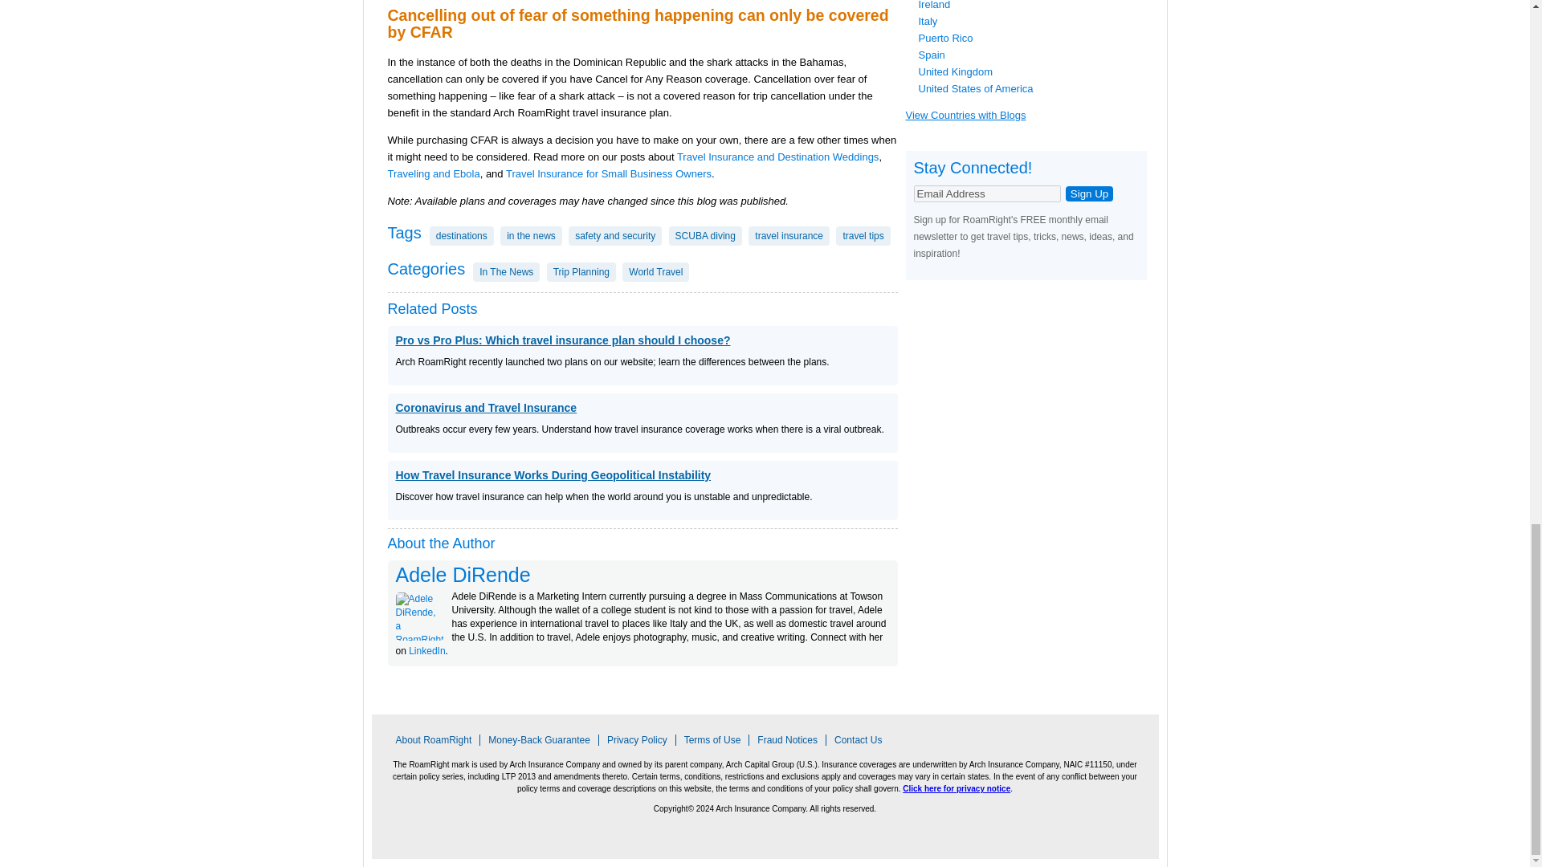  I want to click on Traveling and Ebola, so click(433, 173).